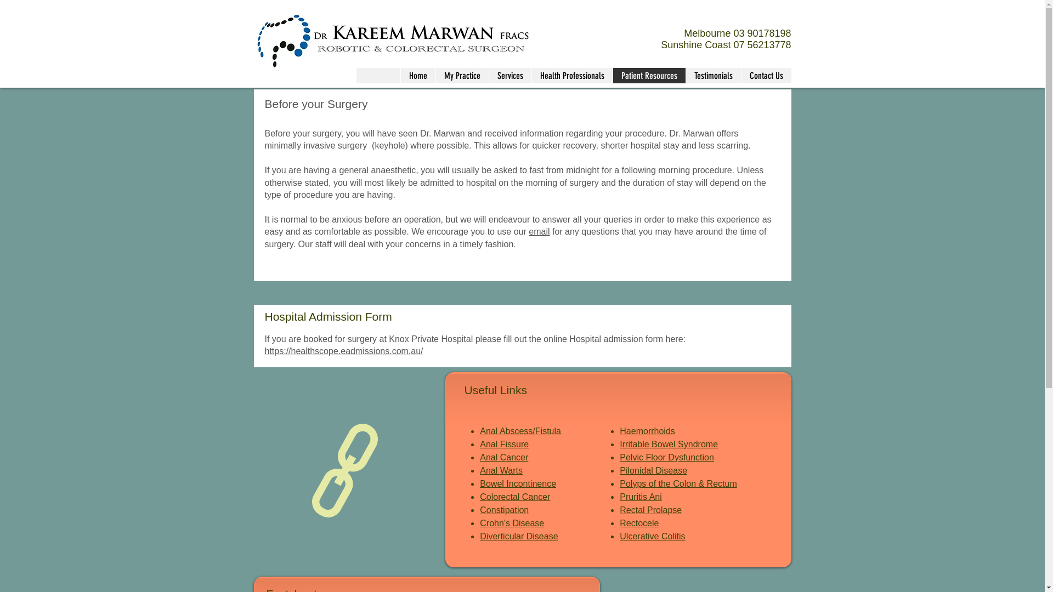 This screenshot has height=592, width=1053. What do you see at coordinates (713, 76) in the screenshot?
I see `Testimonials` at bounding box center [713, 76].